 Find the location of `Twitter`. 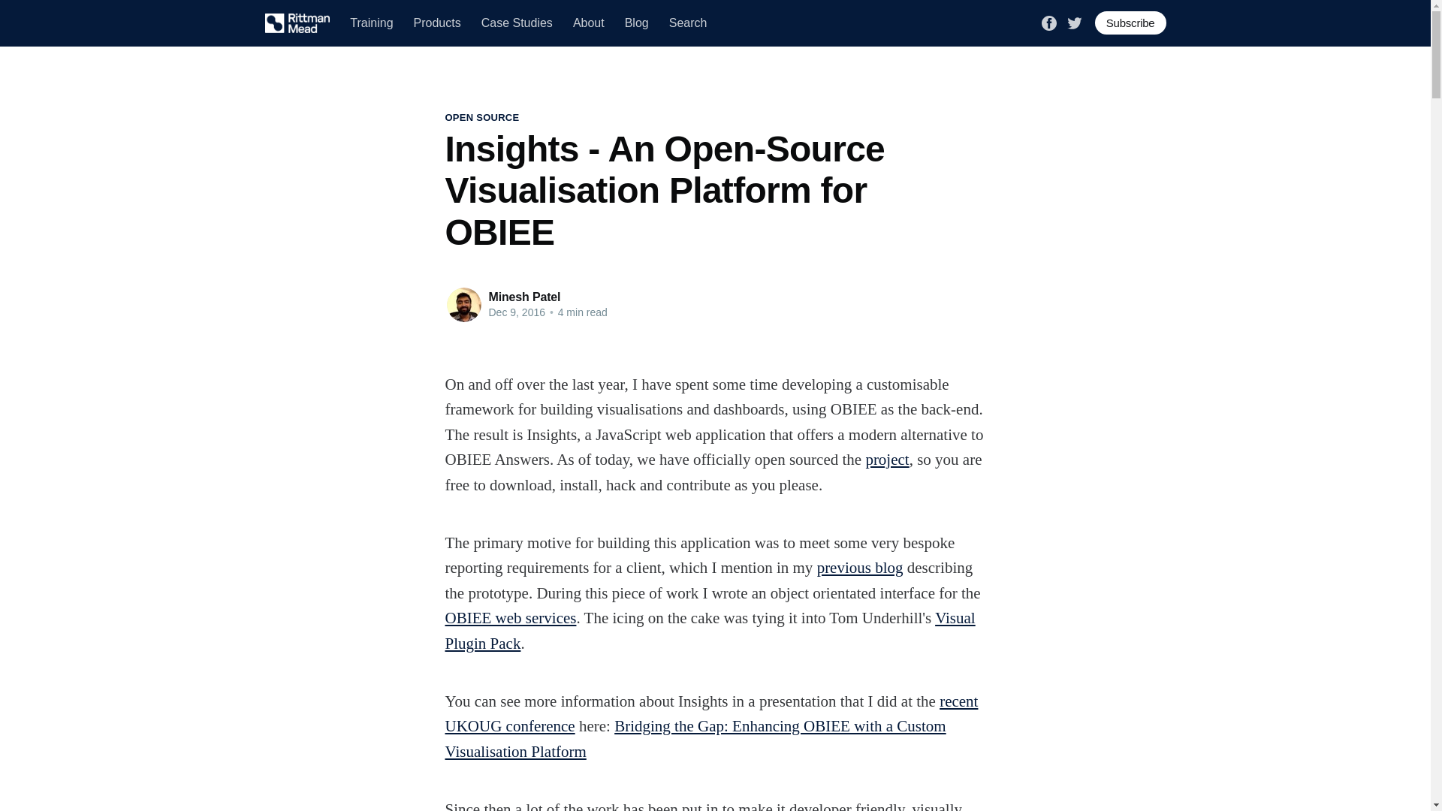

Twitter is located at coordinates (1074, 21).